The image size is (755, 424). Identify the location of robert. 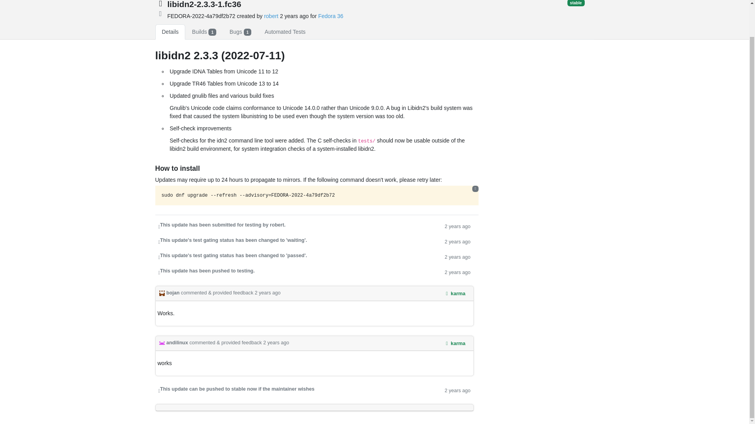
(271, 16).